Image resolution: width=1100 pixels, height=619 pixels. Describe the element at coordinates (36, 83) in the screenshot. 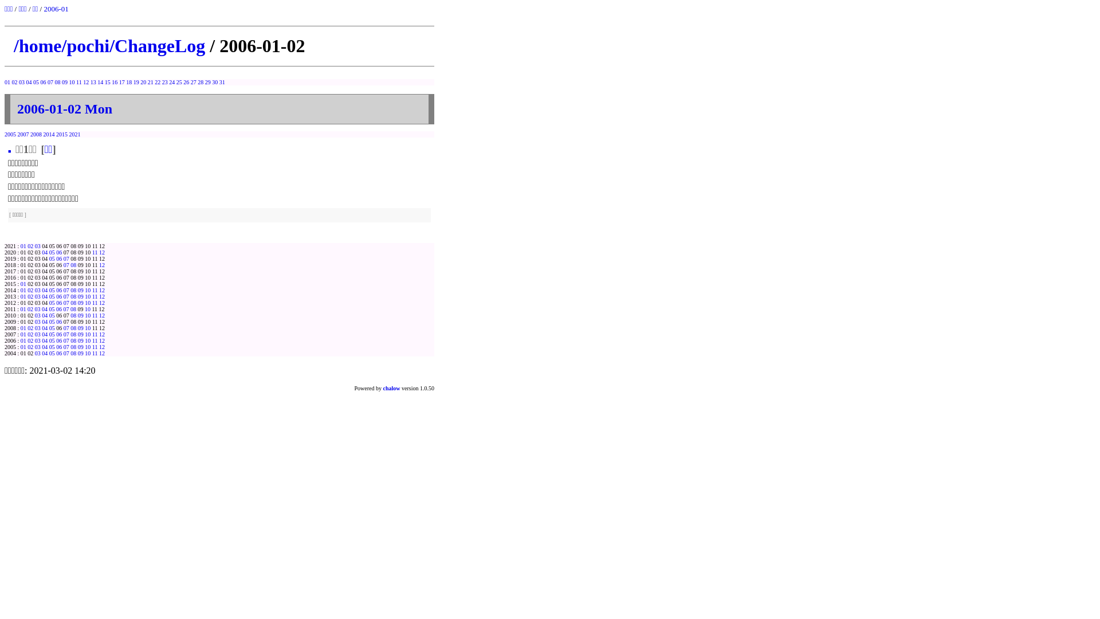

I see `05` at that location.